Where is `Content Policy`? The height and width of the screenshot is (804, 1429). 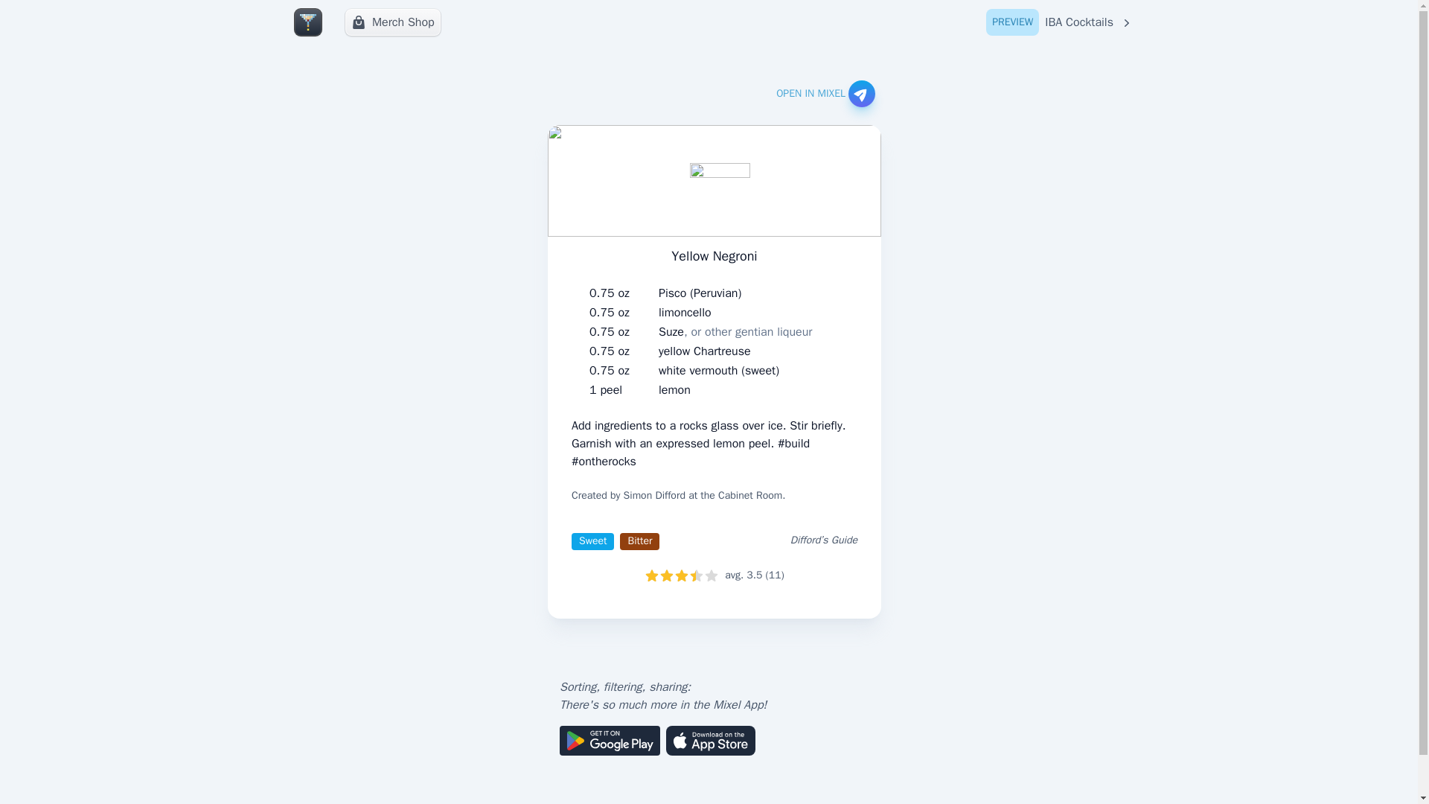 Content Policy is located at coordinates (705, 351).